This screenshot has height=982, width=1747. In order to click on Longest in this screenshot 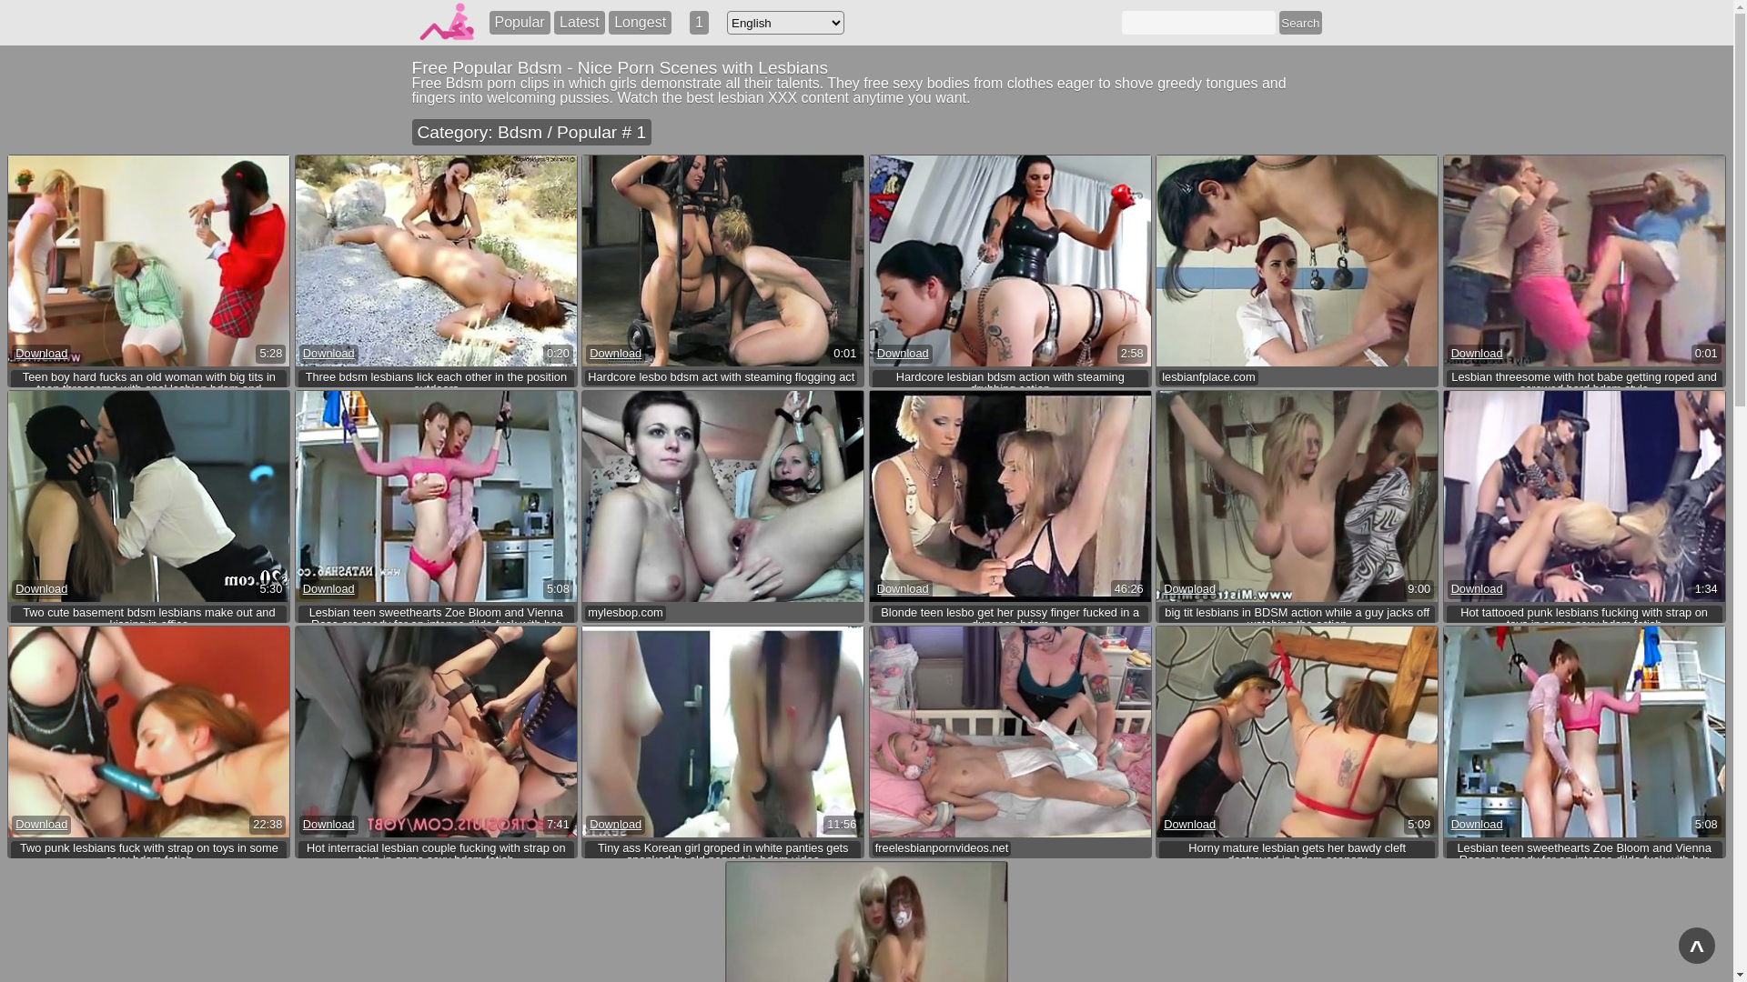, I will do `click(641, 23)`.